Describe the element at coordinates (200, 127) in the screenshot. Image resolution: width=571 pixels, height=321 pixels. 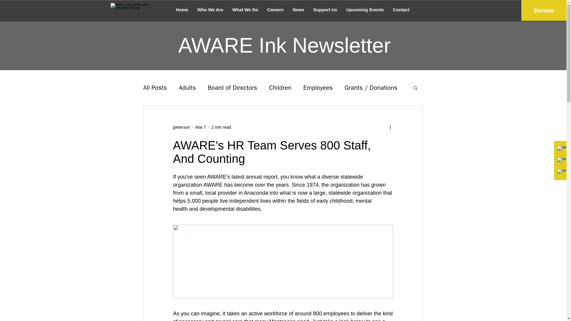
I see `Mar 7` at that location.